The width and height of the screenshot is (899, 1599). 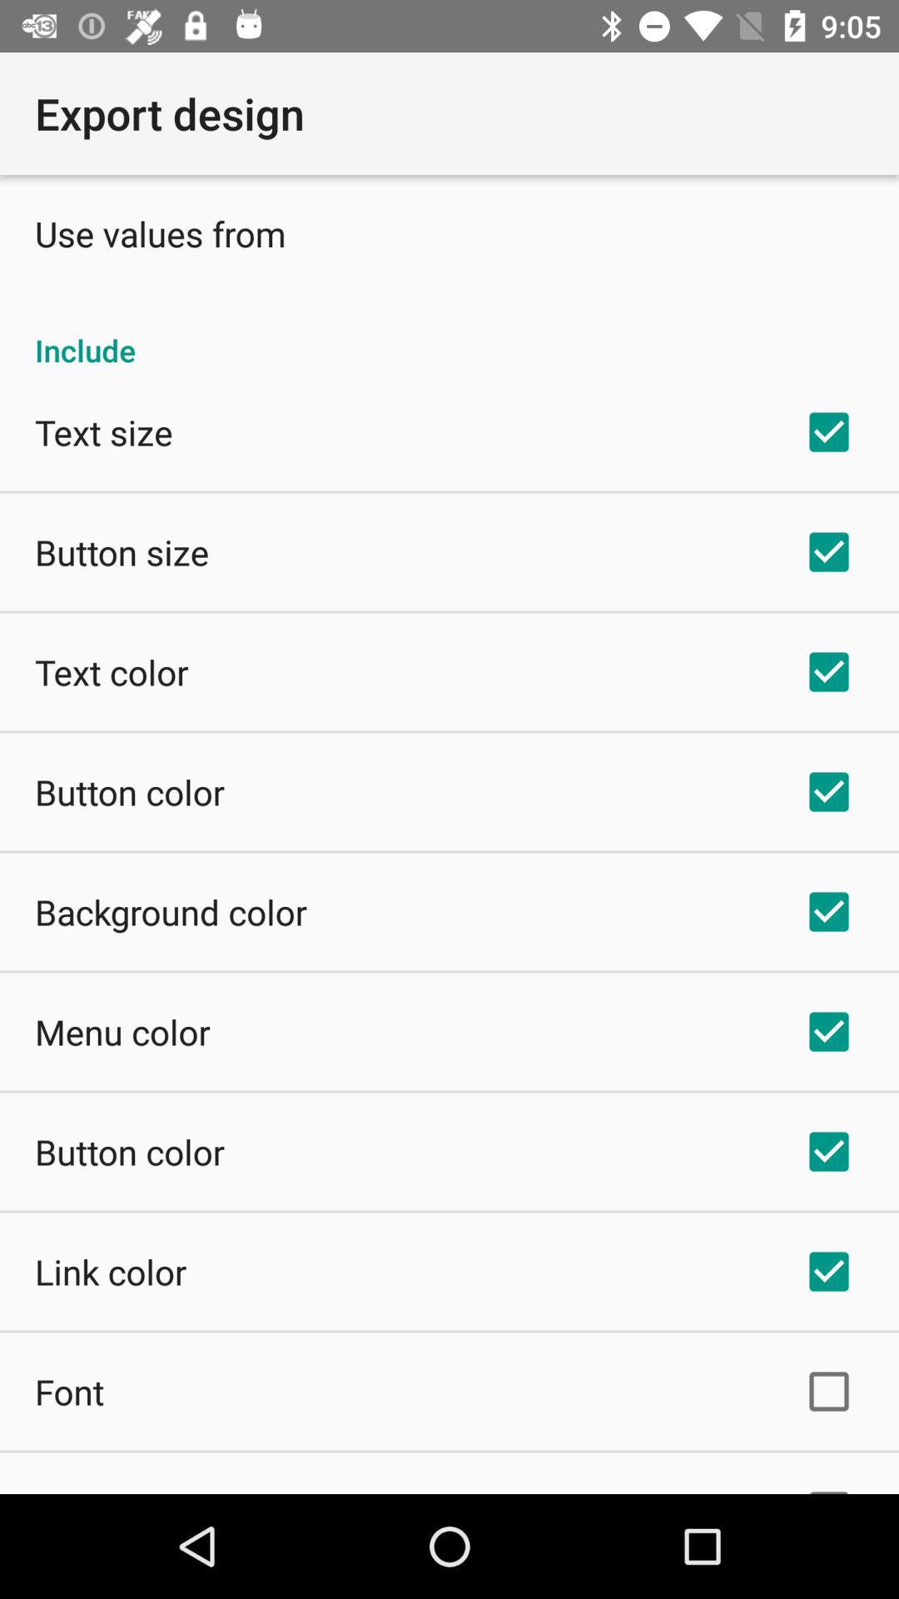 What do you see at coordinates (160, 233) in the screenshot?
I see `click app above the include app` at bounding box center [160, 233].